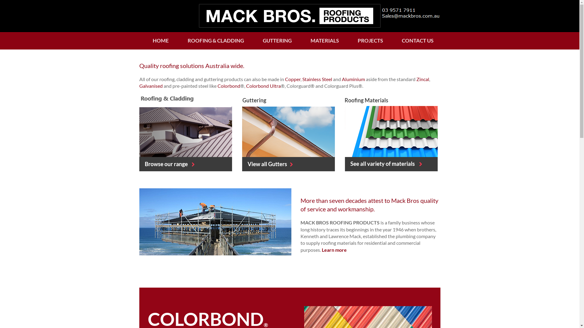  I want to click on Colorbond, so click(229, 86).